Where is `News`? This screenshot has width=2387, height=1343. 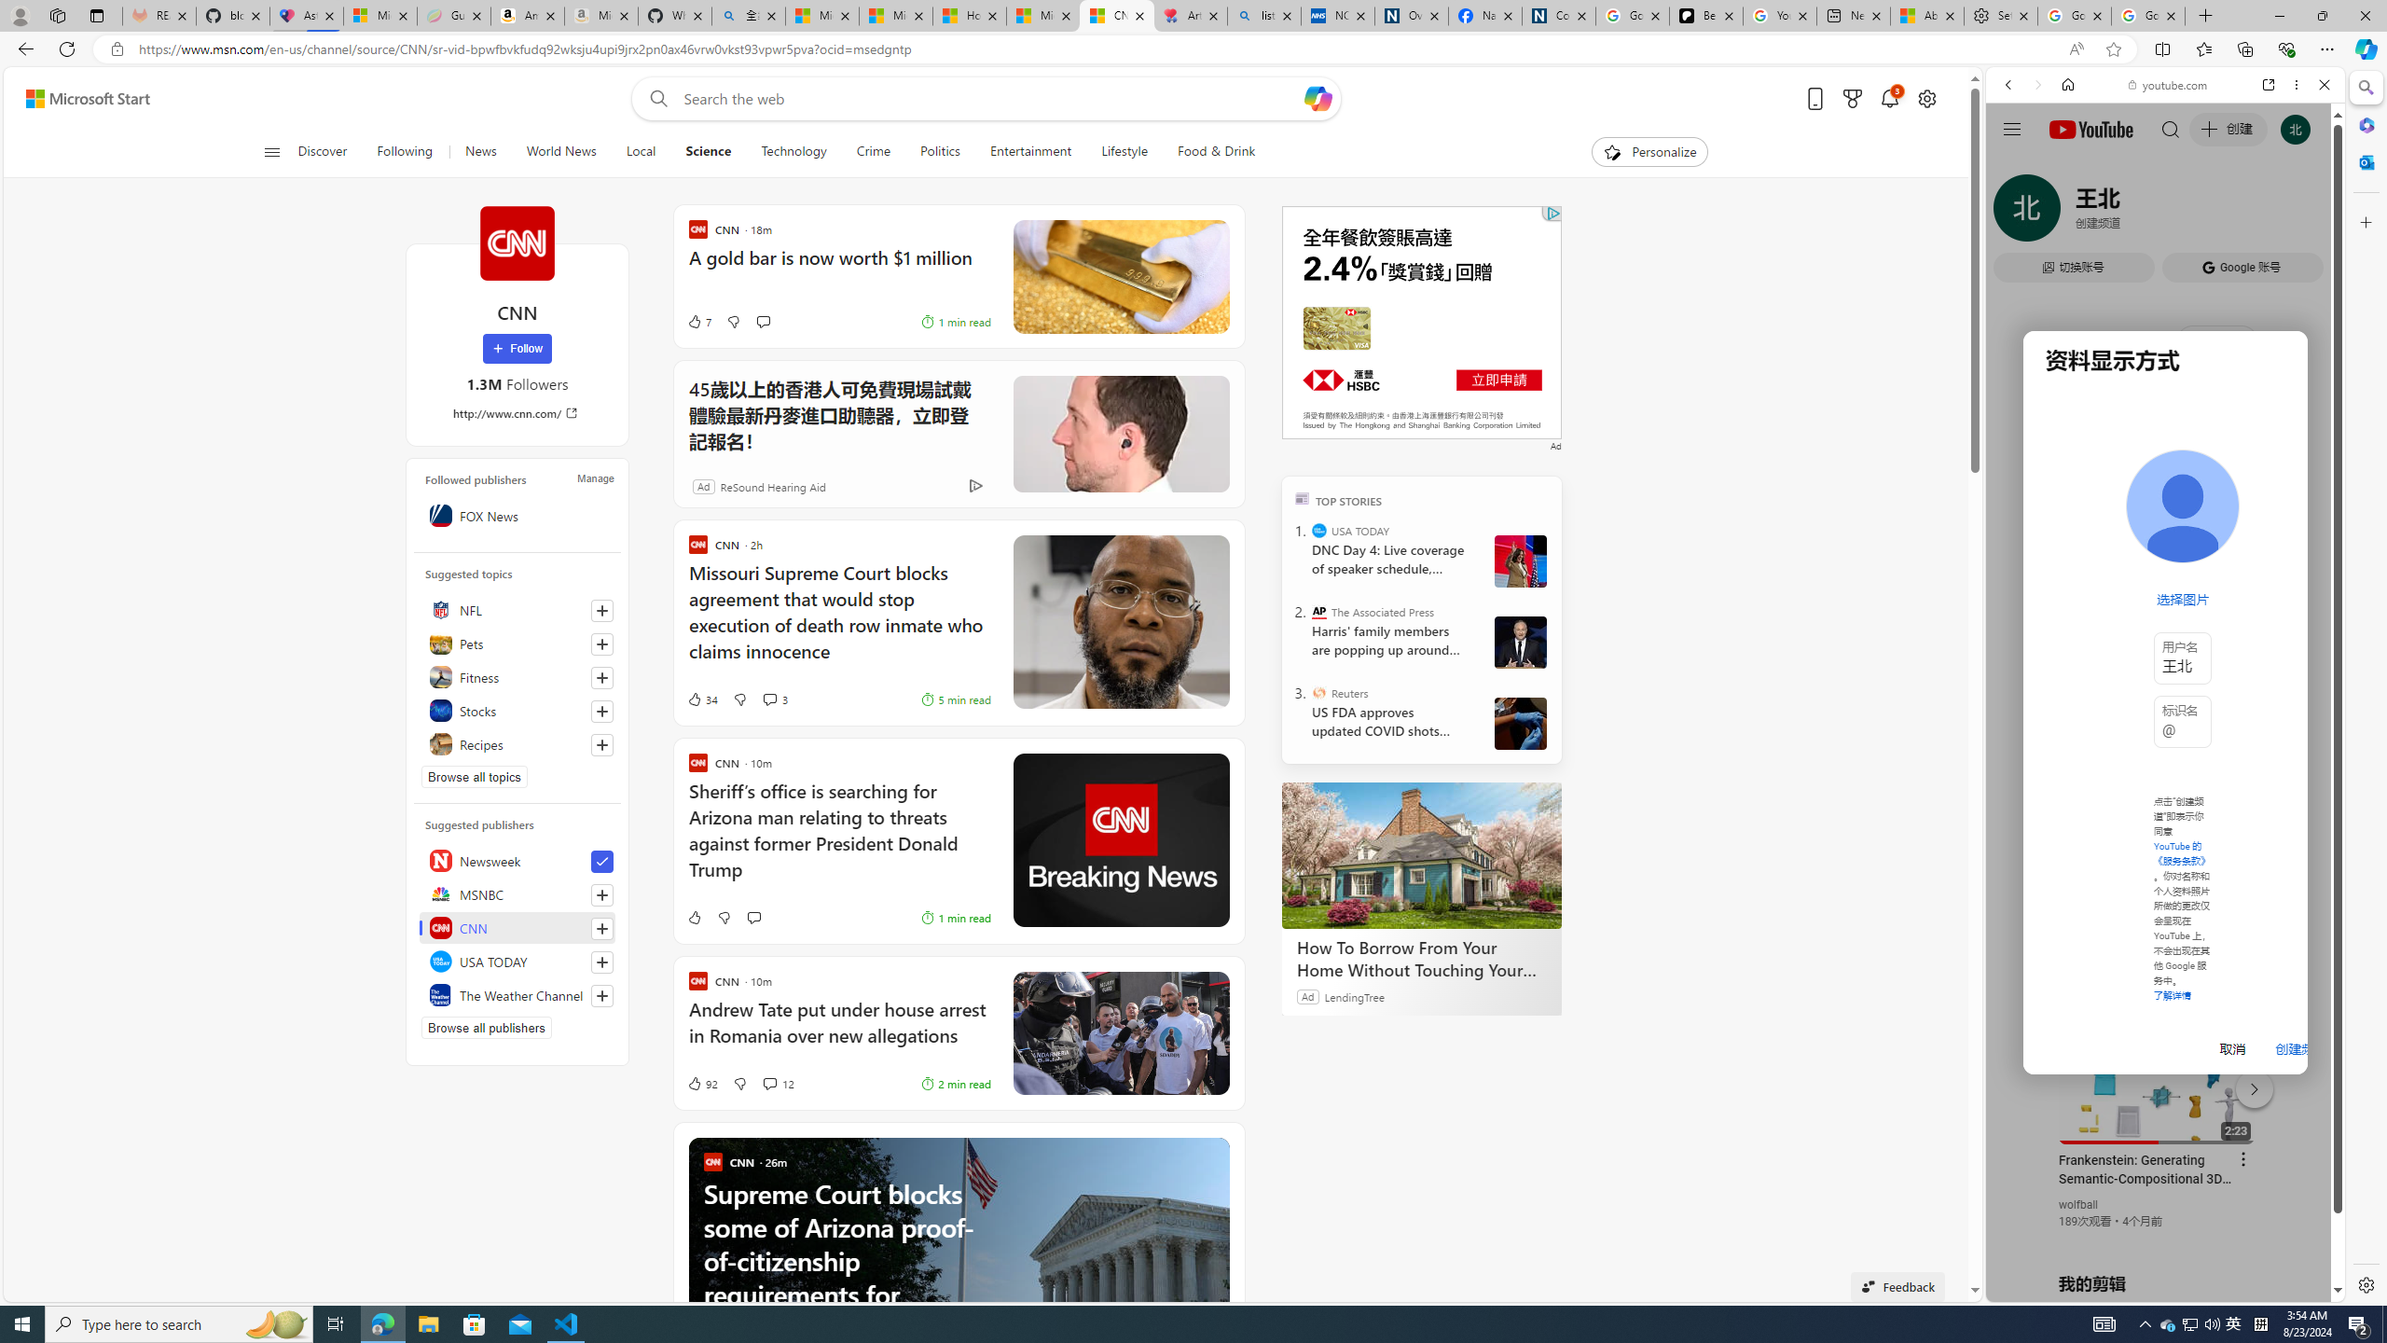
News is located at coordinates (479, 152).